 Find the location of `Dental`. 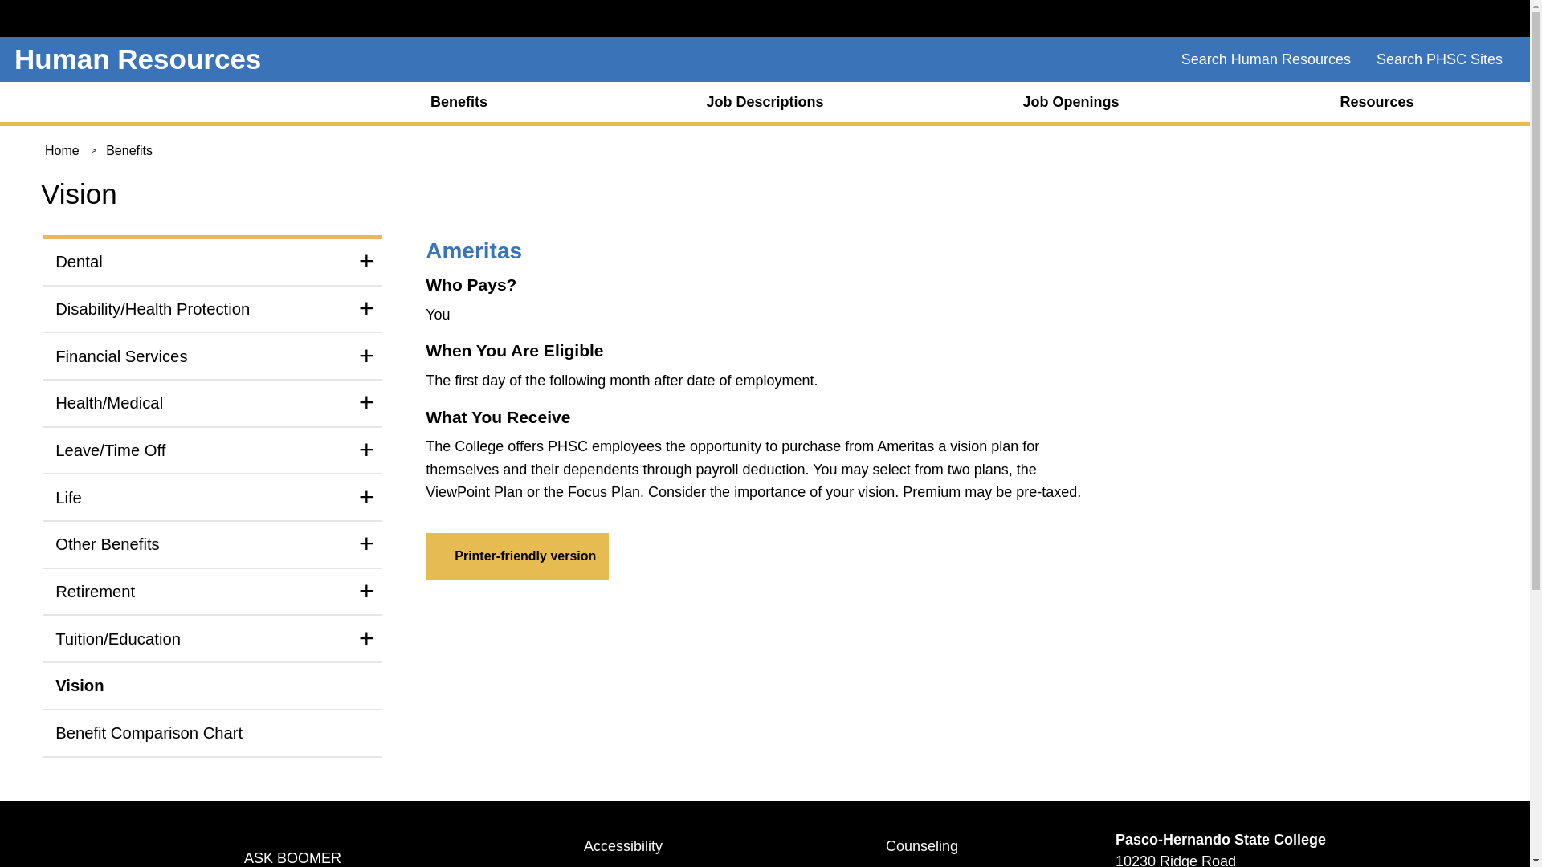

Dental is located at coordinates (212, 262).